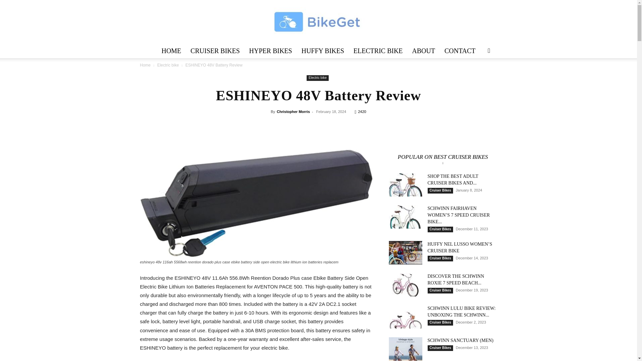  What do you see at coordinates (322, 50) in the screenshot?
I see `HUFFY BIKES` at bounding box center [322, 50].